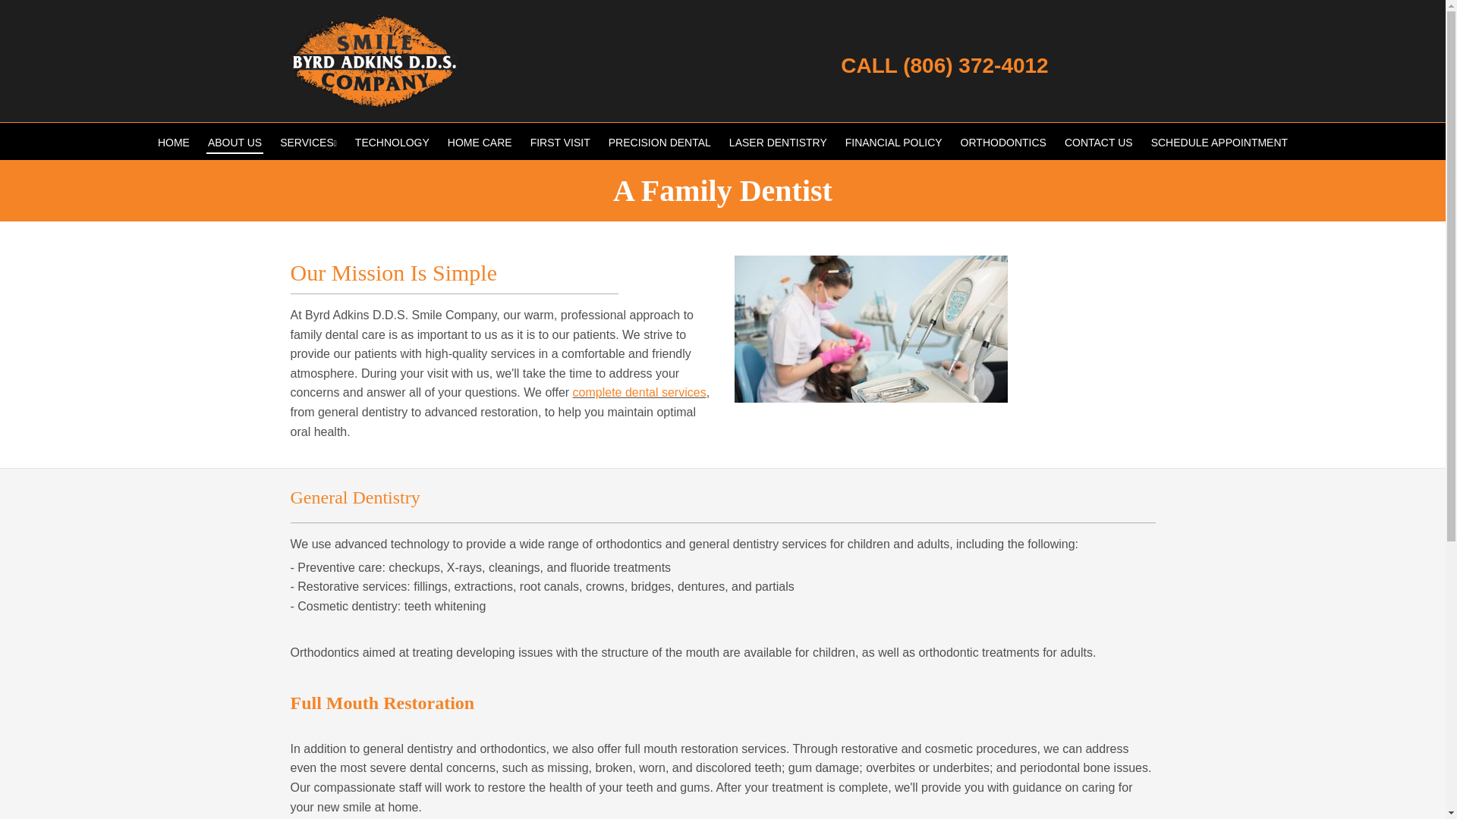 The image size is (1457, 819). Describe the element at coordinates (1003, 140) in the screenshot. I see `ORTHODONTICS` at that location.